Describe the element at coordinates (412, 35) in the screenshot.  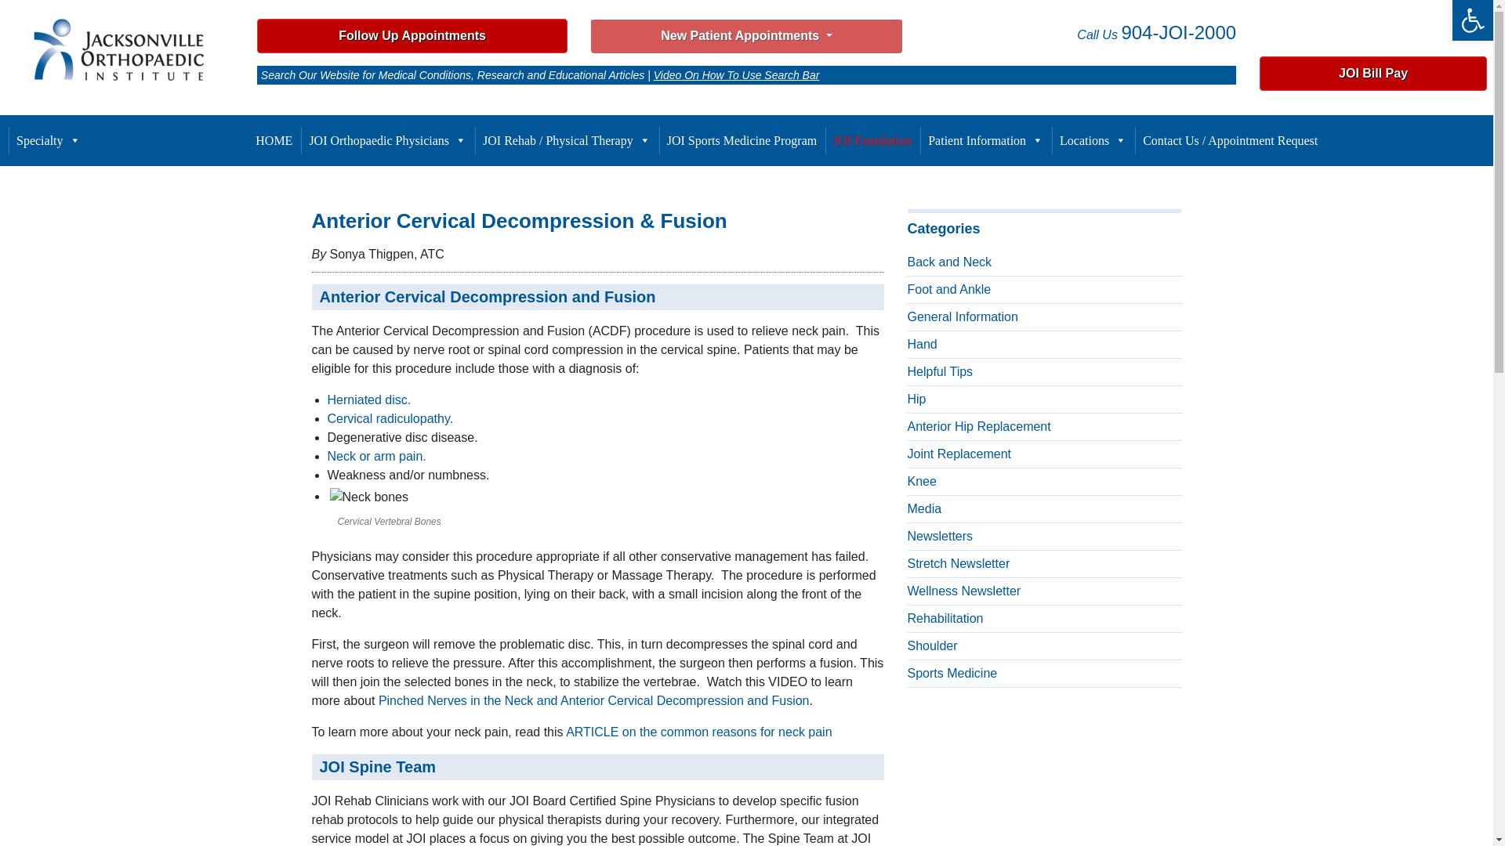
I see `Follow Up Appointments` at that location.